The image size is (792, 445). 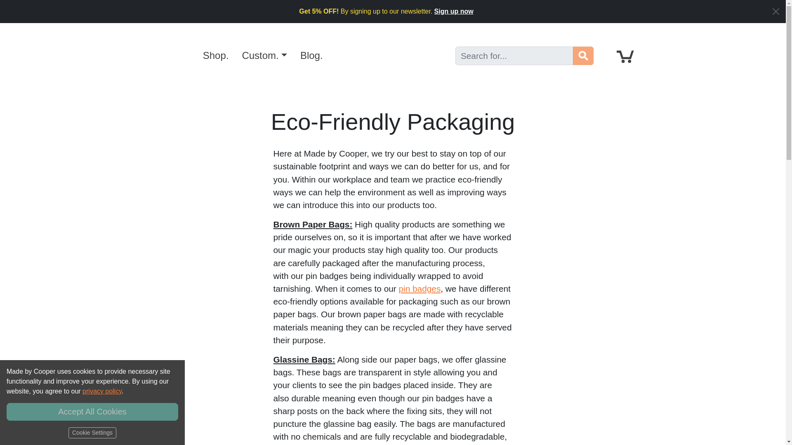 I want to click on pin badges, so click(x=420, y=288).